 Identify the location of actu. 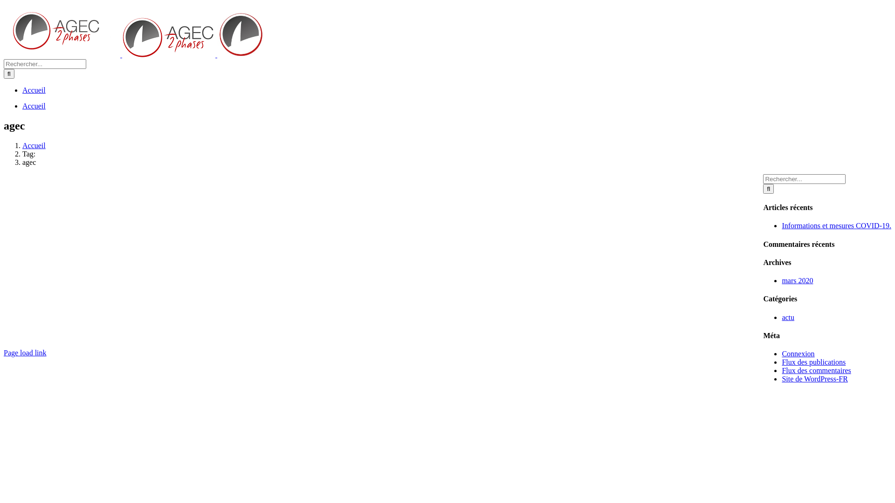
(788, 318).